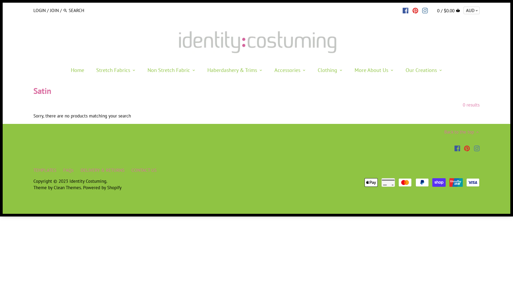  I want to click on CONTACT US, so click(144, 170).